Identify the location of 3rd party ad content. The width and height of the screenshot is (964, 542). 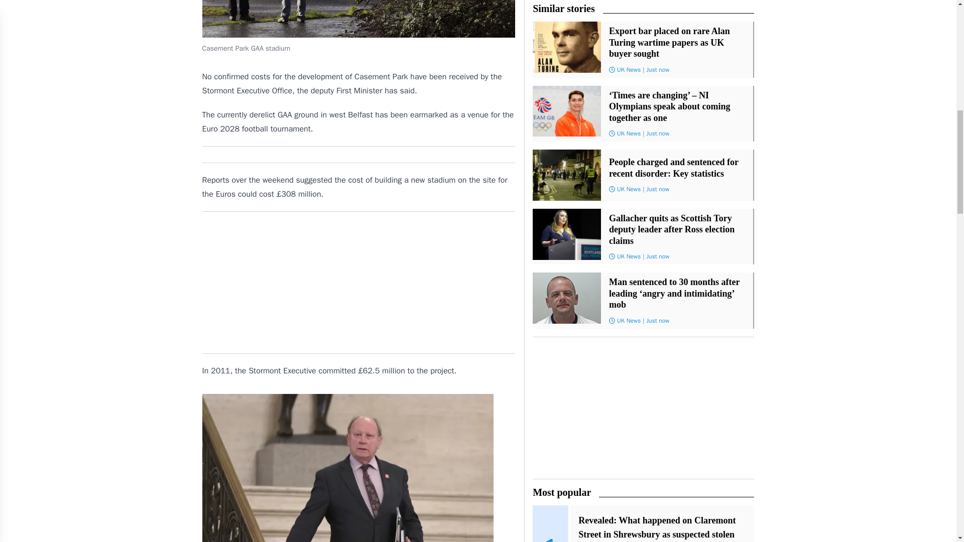
(358, 282).